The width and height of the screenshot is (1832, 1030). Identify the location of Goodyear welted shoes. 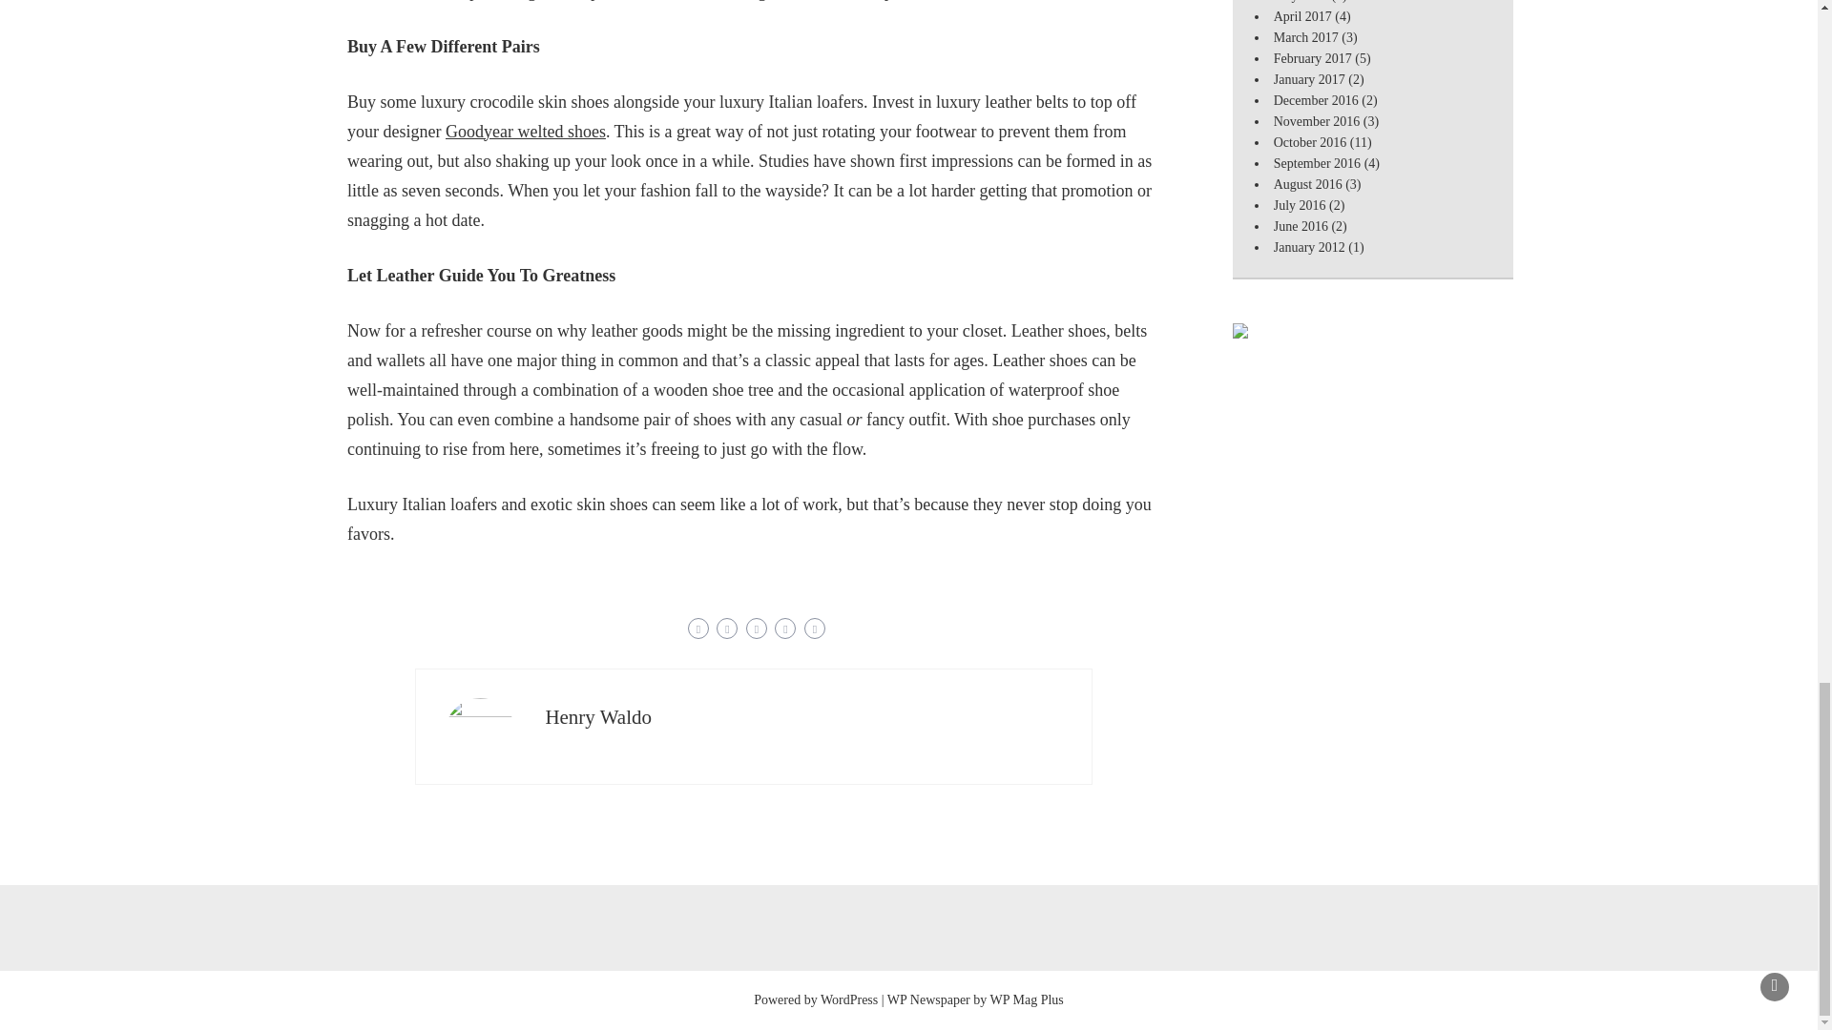
(525, 130).